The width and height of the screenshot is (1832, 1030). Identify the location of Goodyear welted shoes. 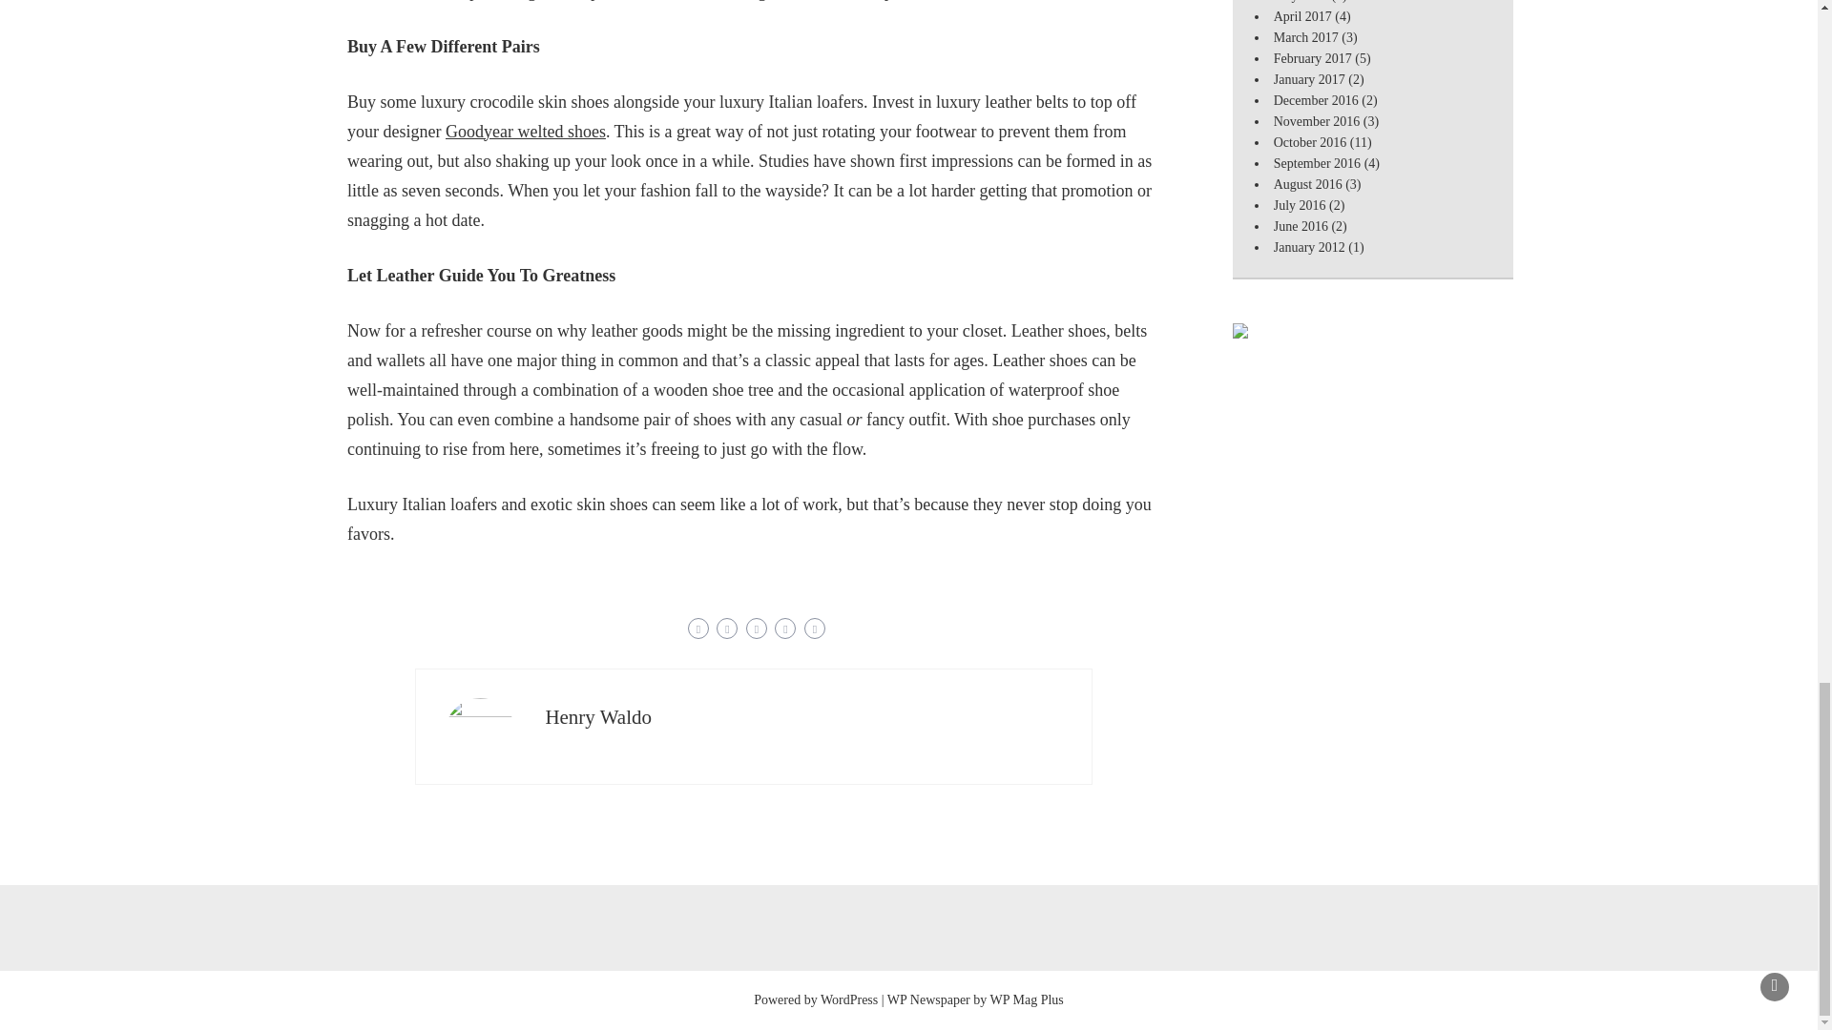
(525, 130).